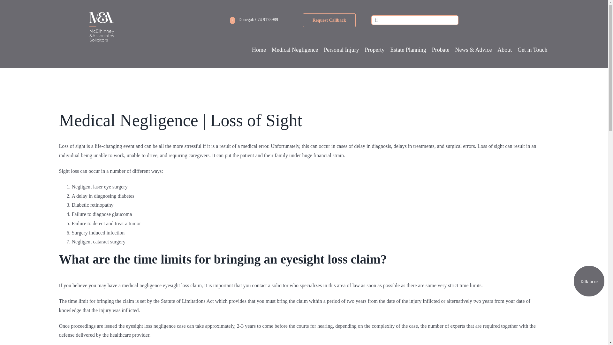 Image resolution: width=613 pixels, height=345 pixels. I want to click on Property, so click(374, 50).